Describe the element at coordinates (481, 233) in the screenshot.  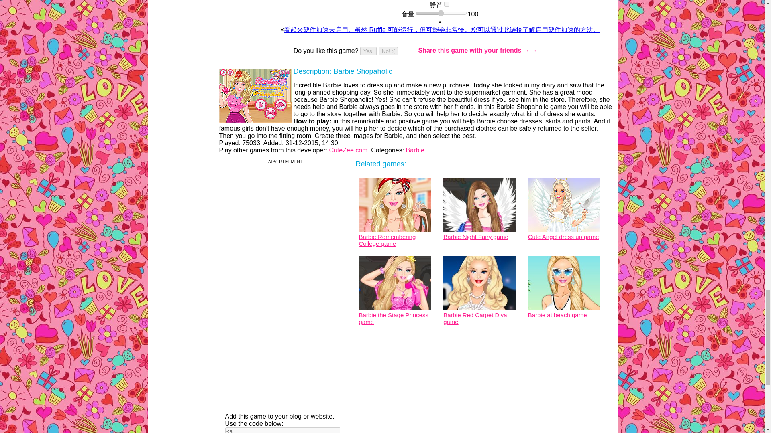
I see `Barbie Night Fairy game` at that location.